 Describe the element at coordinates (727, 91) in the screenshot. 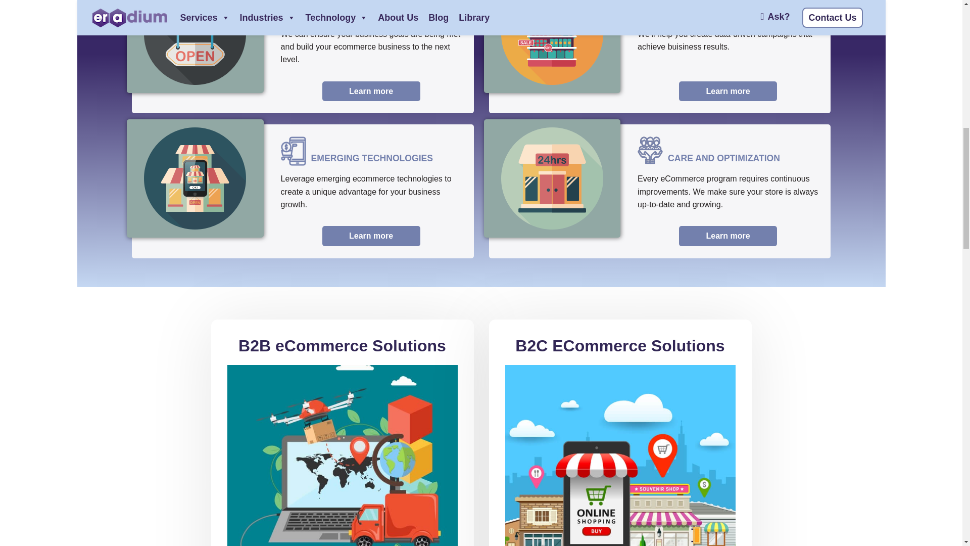

I see `Learn more` at that location.